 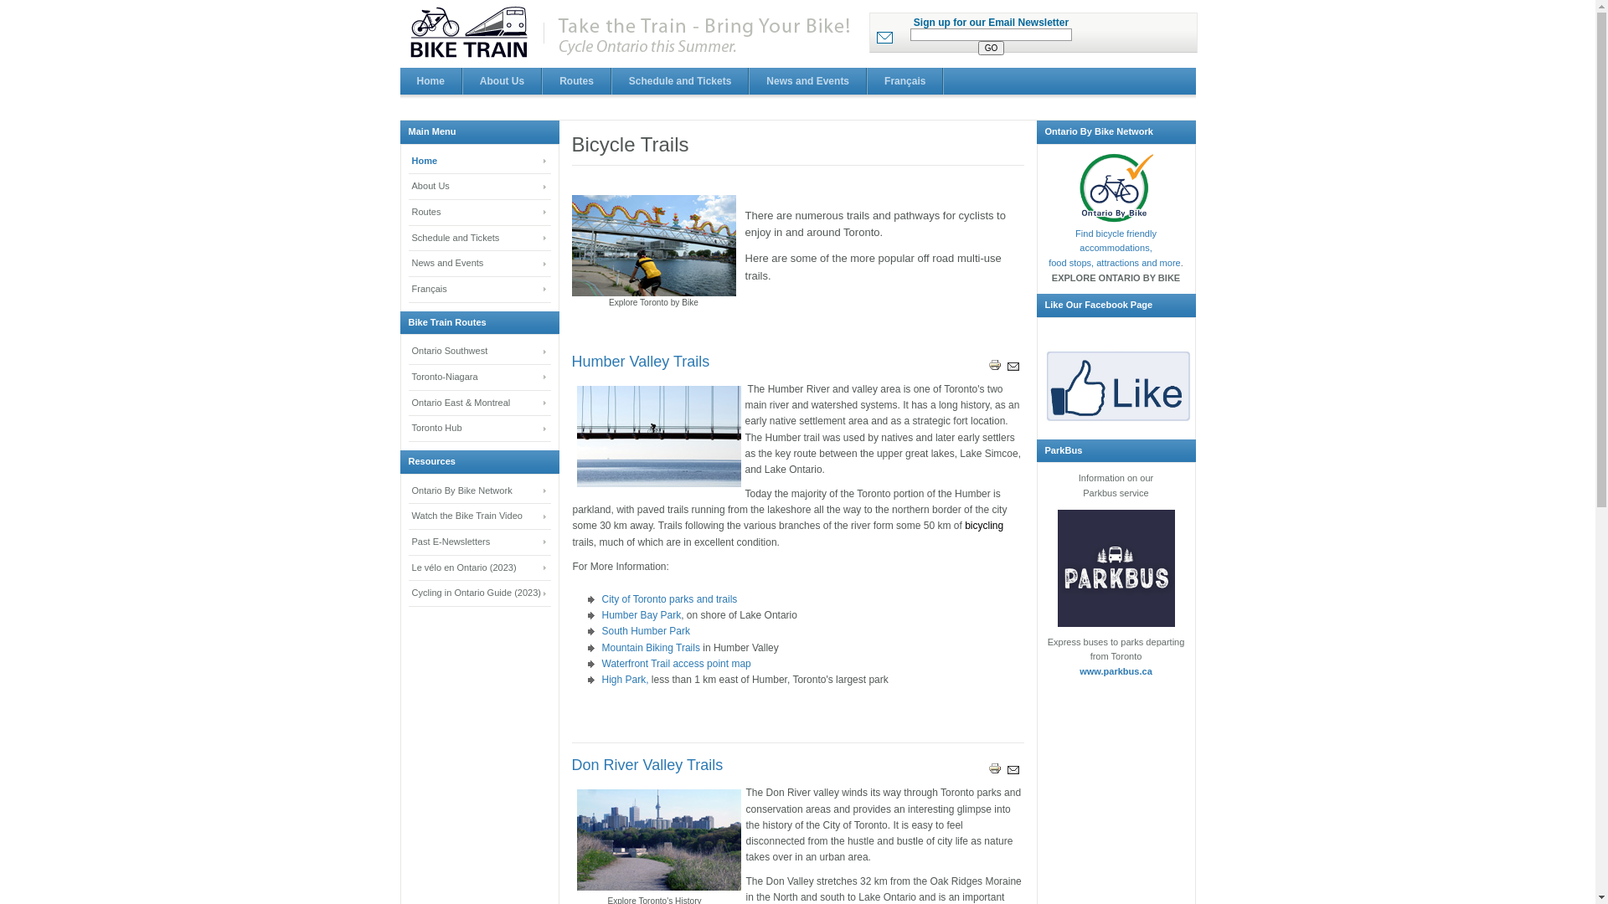 I want to click on Home, so click(x=480, y=162).